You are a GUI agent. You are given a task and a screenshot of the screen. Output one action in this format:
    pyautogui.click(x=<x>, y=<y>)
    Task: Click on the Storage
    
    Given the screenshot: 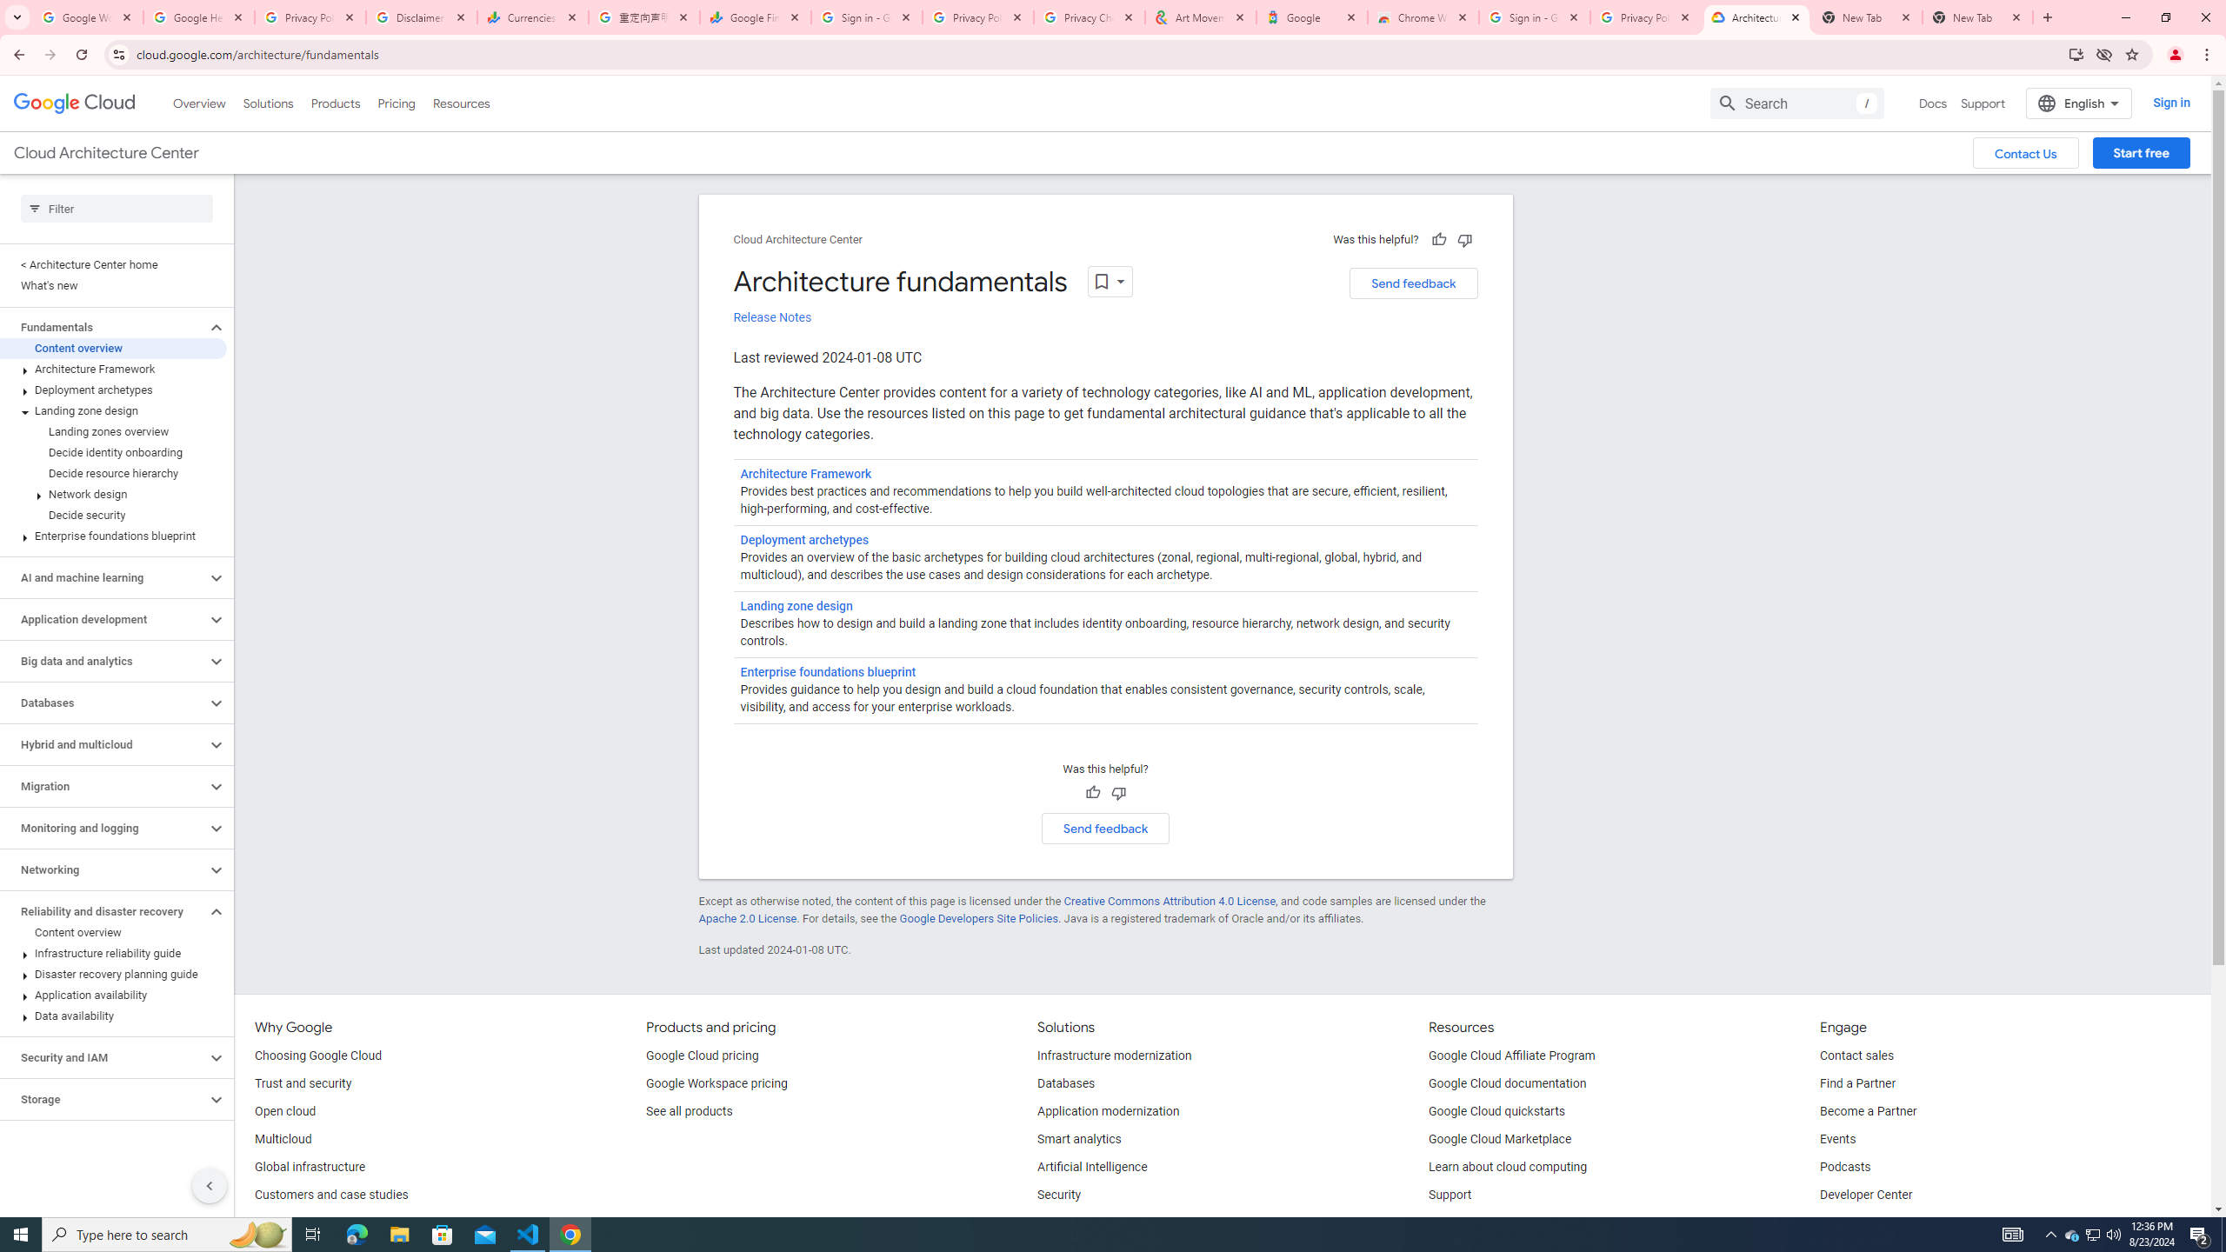 What is the action you would take?
    pyautogui.click(x=103, y=1099)
    